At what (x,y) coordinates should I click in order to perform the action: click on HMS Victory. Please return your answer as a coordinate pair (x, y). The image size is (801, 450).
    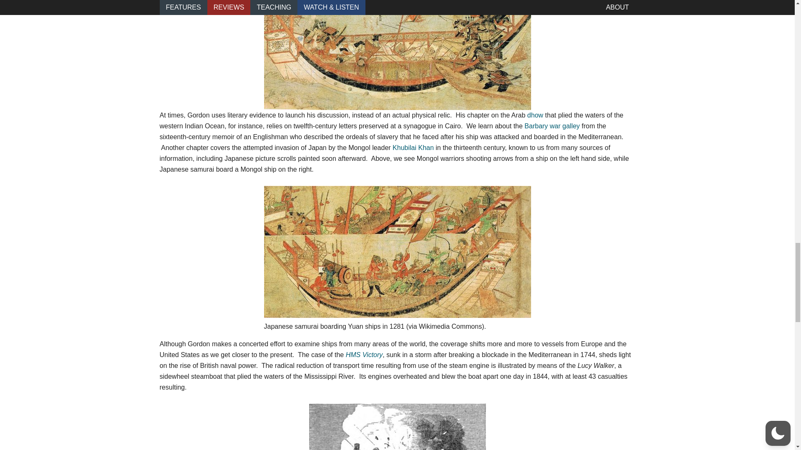
    Looking at the image, I should click on (364, 355).